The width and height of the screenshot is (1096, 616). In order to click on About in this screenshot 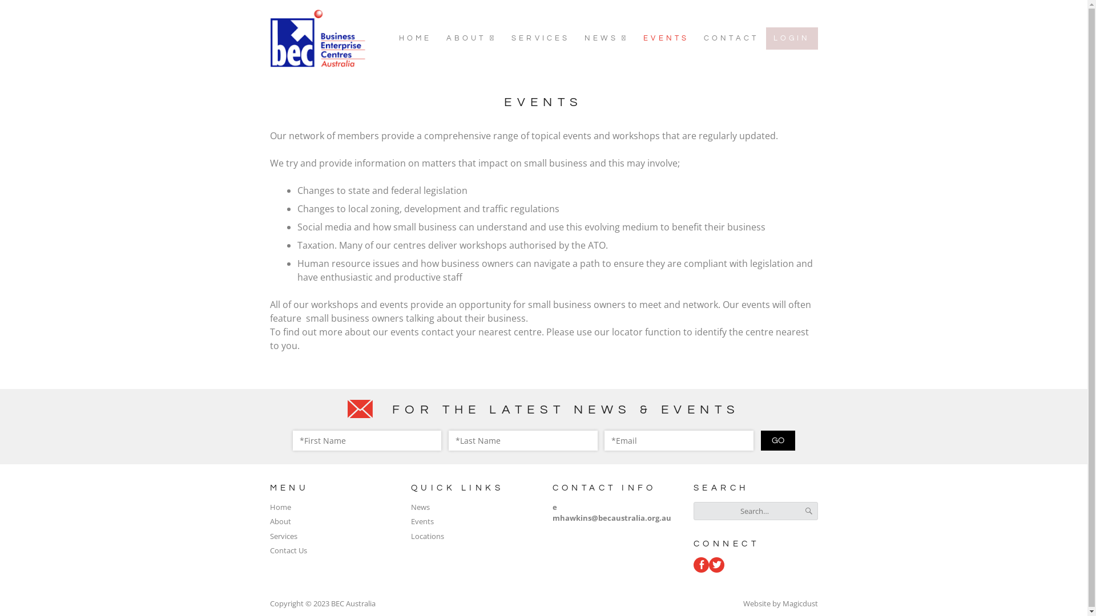, I will do `click(280, 521)`.